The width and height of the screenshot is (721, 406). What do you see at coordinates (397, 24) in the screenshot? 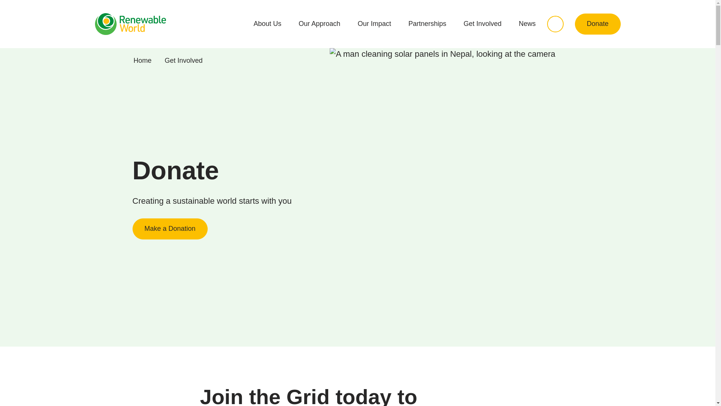
I see `Expand or collapse a sub menu` at bounding box center [397, 24].